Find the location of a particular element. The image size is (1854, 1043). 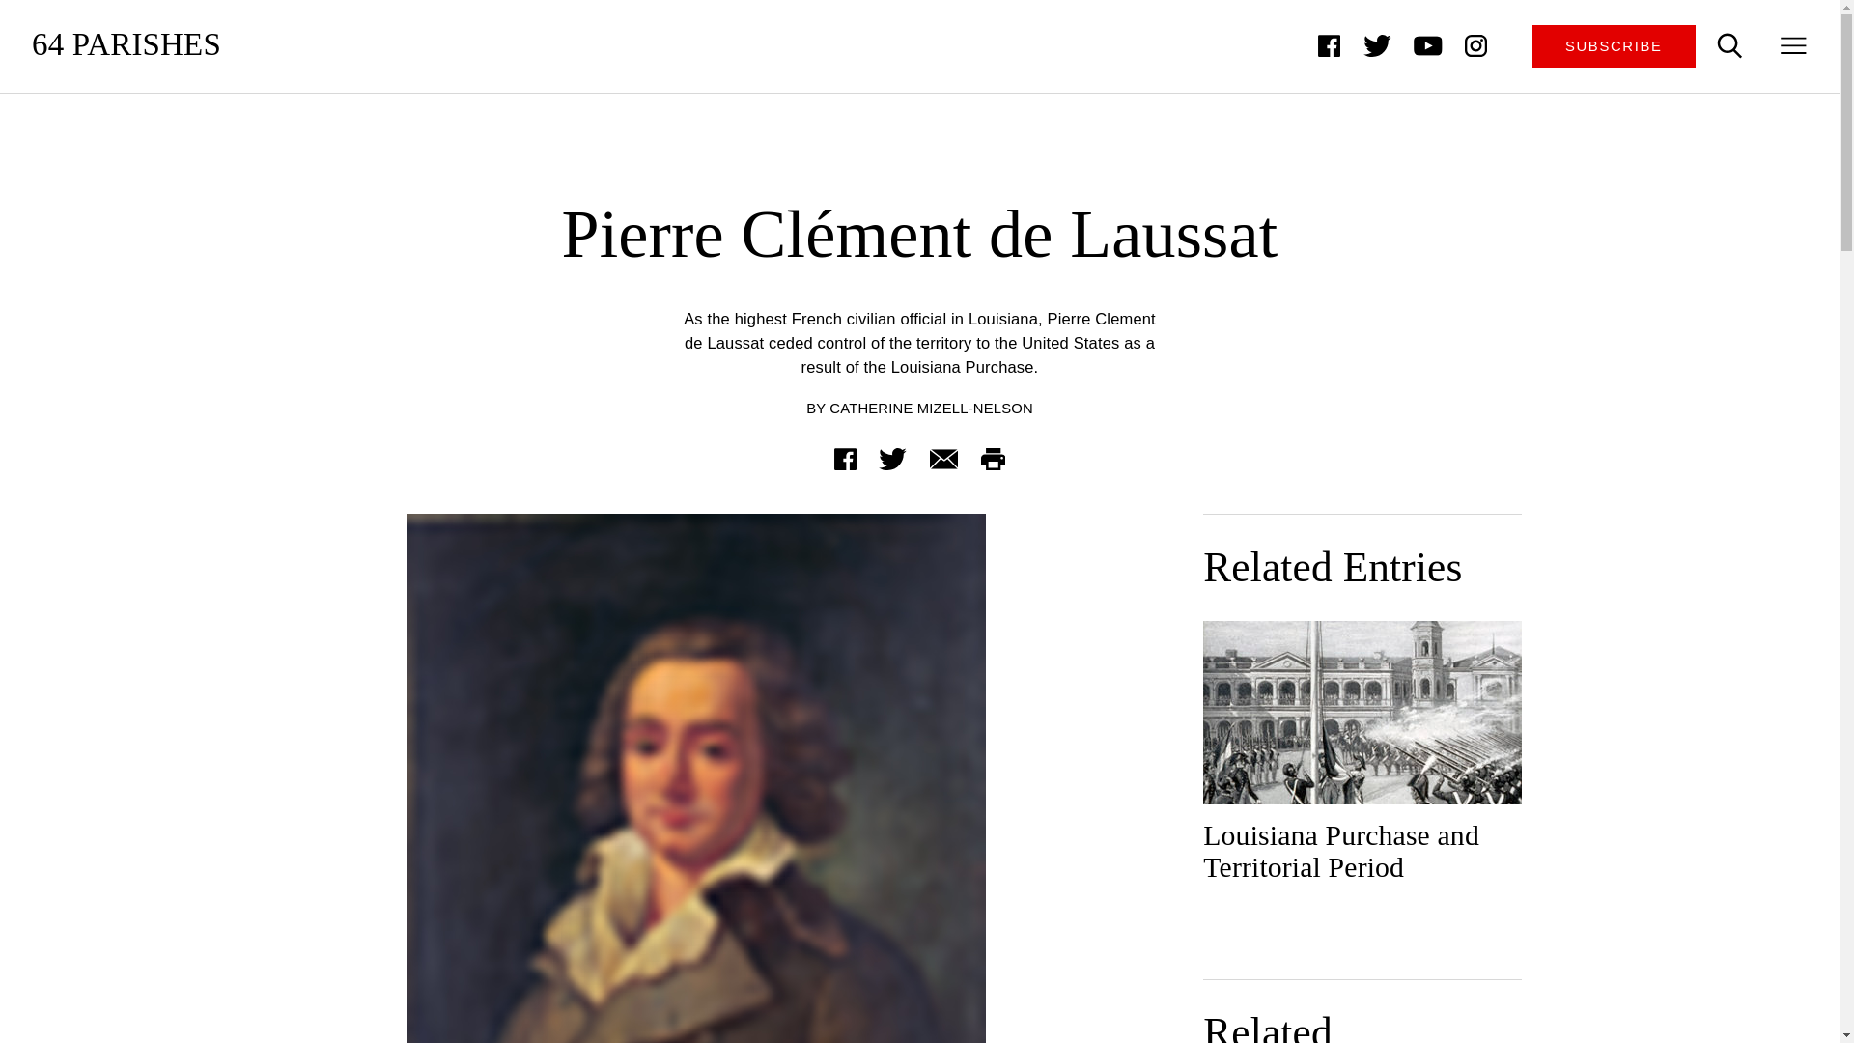

Follow us on Facebook is located at coordinates (1329, 46).